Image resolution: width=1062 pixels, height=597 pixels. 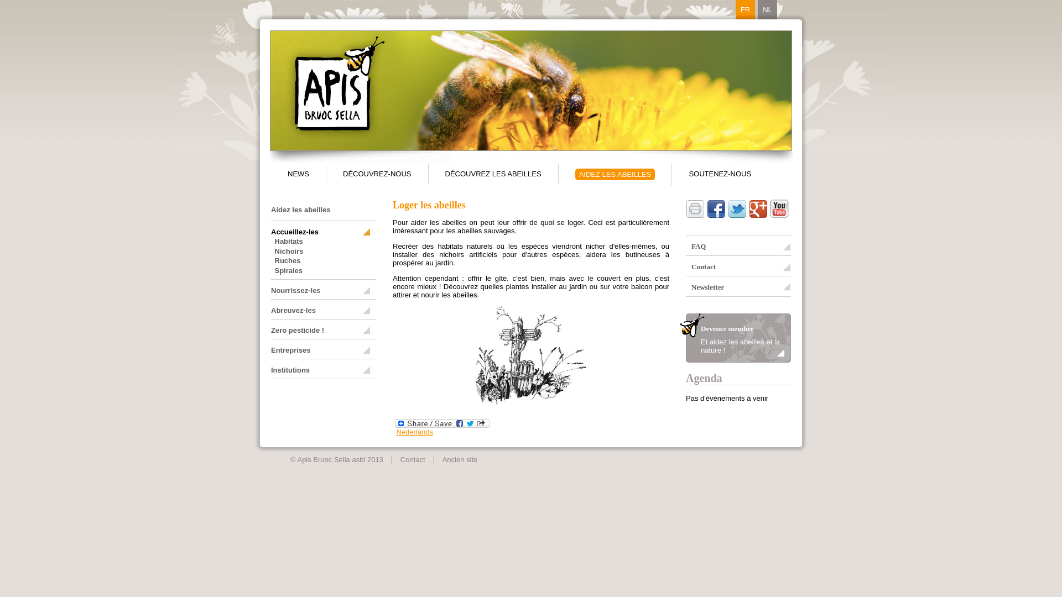 I want to click on FR, so click(x=746, y=10).